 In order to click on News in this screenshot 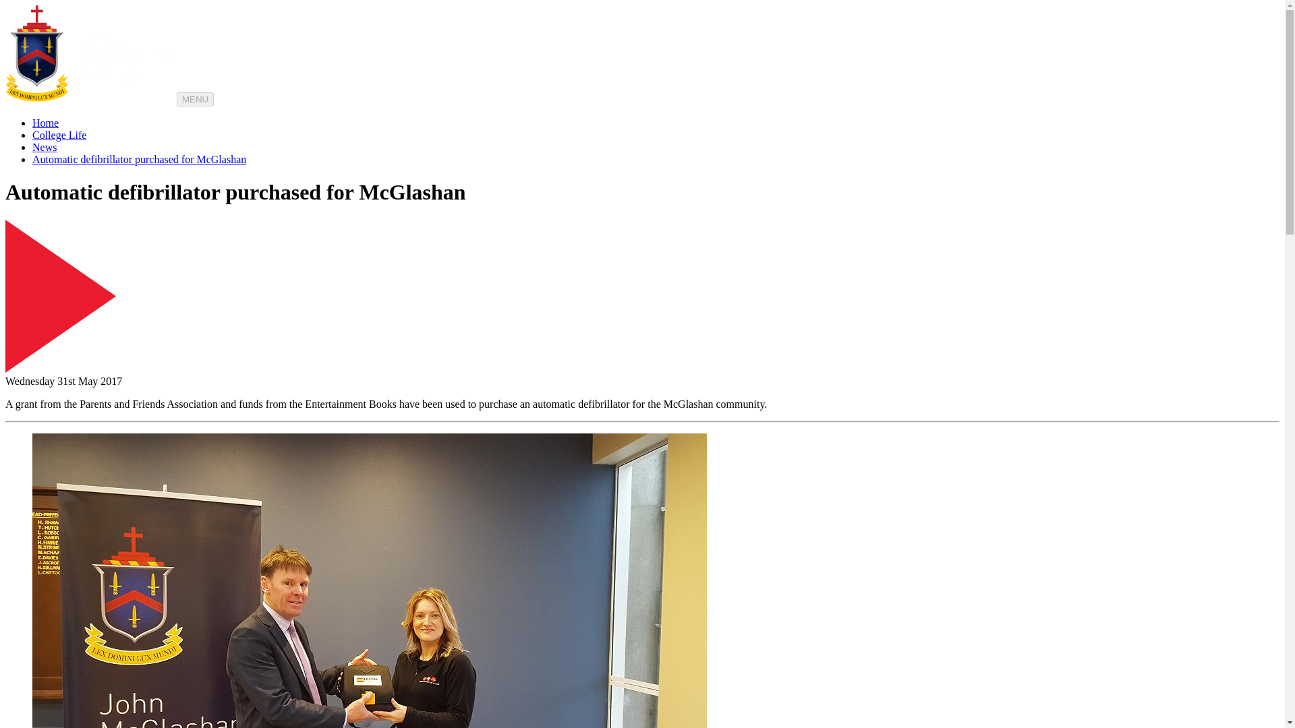, I will do `click(45, 147)`.